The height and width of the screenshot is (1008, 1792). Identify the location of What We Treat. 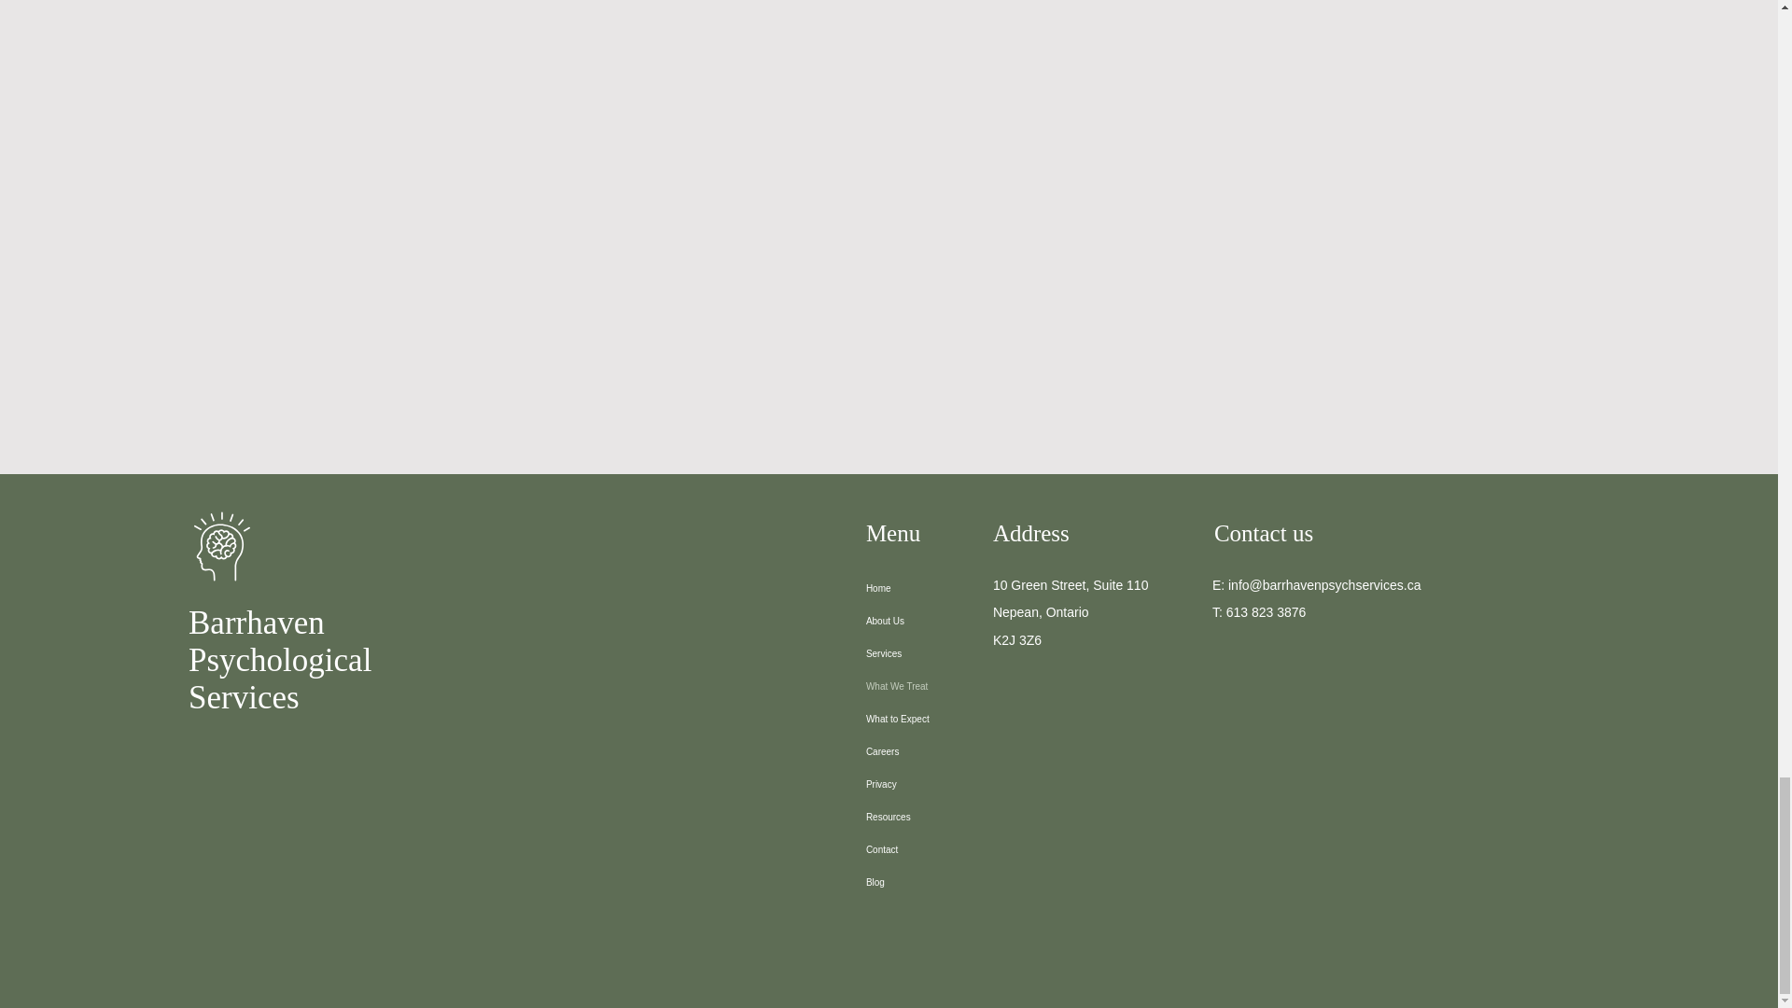
(943, 686).